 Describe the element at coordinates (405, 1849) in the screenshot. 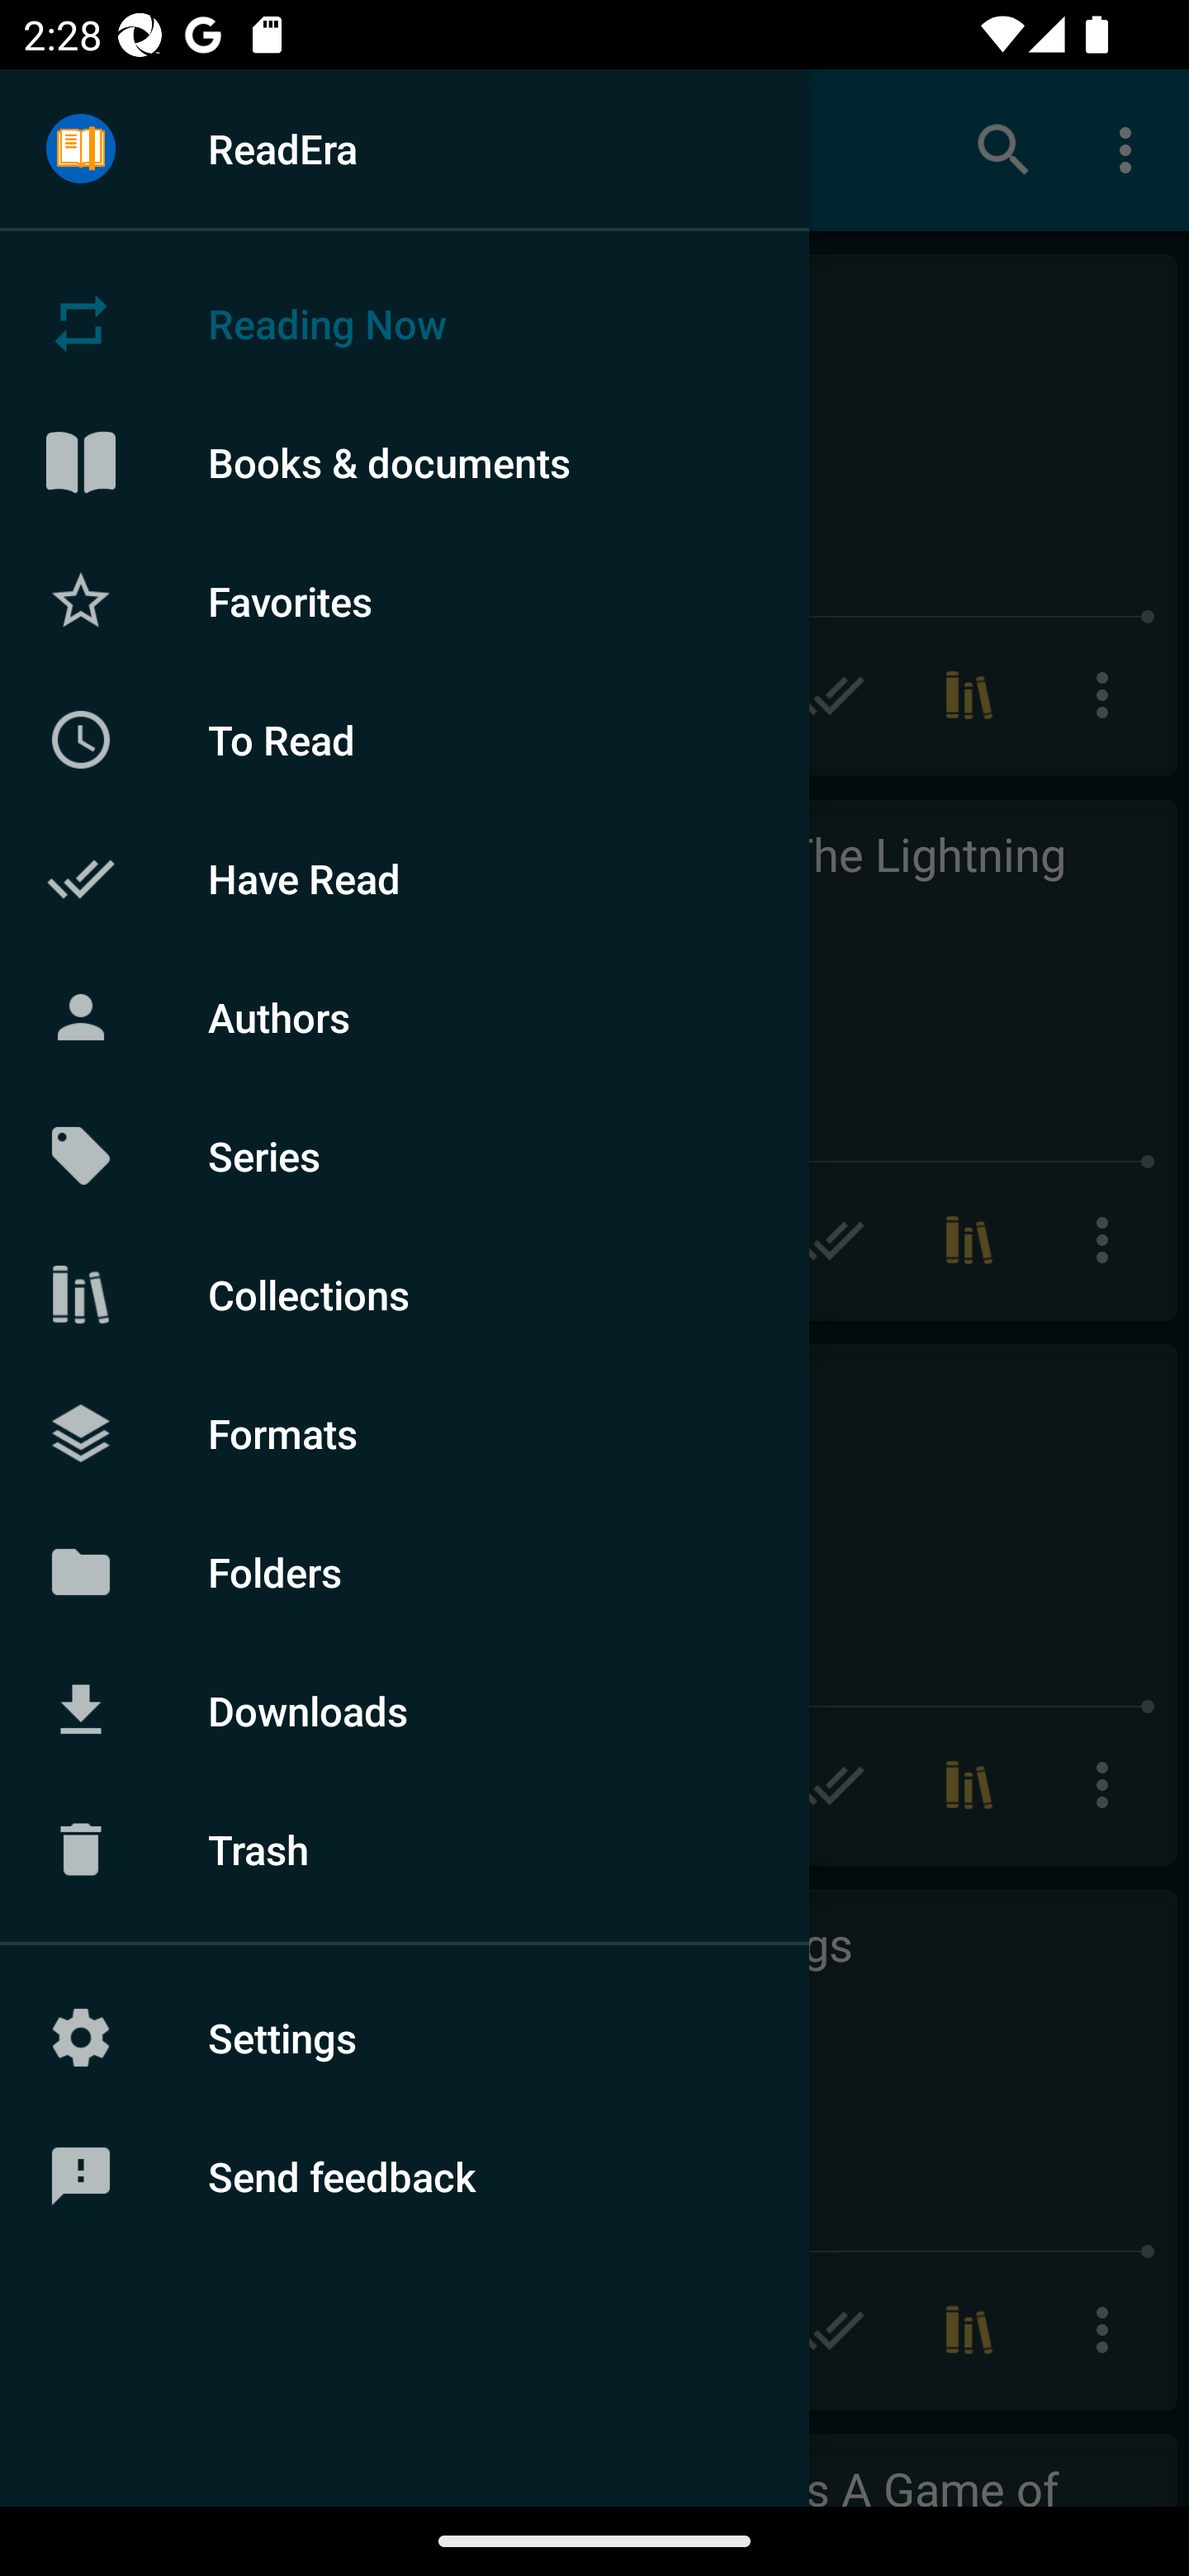

I see `Trash` at that location.